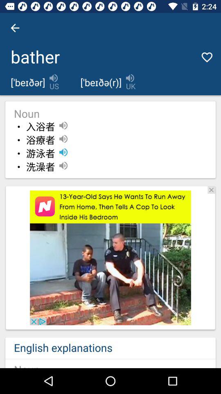  Describe the element at coordinates (211, 190) in the screenshot. I see `close the image` at that location.